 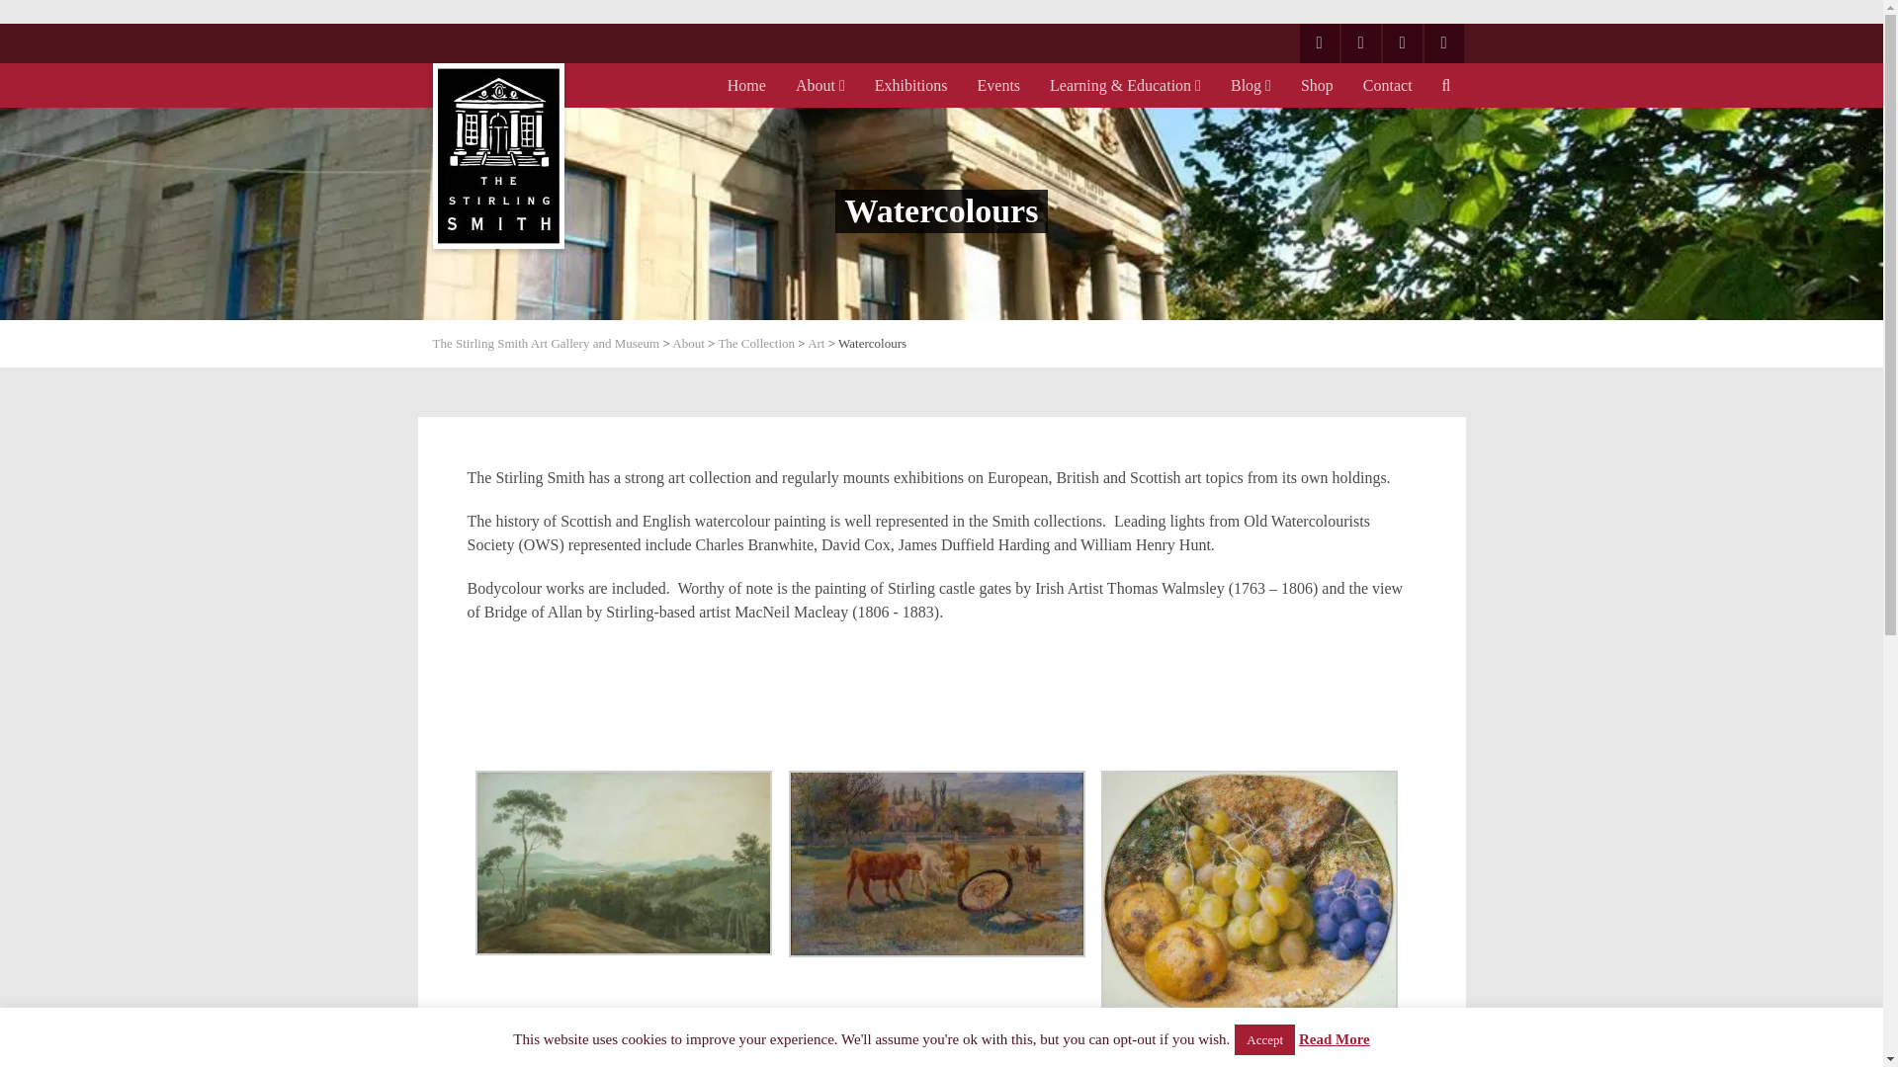 What do you see at coordinates (816, 344) in the screenshot?
I see `Go to Art.` at bounding box center [816, 344].